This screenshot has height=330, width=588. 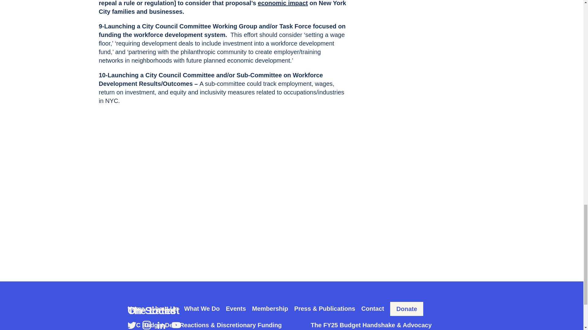 I want to click on Twitter, so click(x=132, y=325).